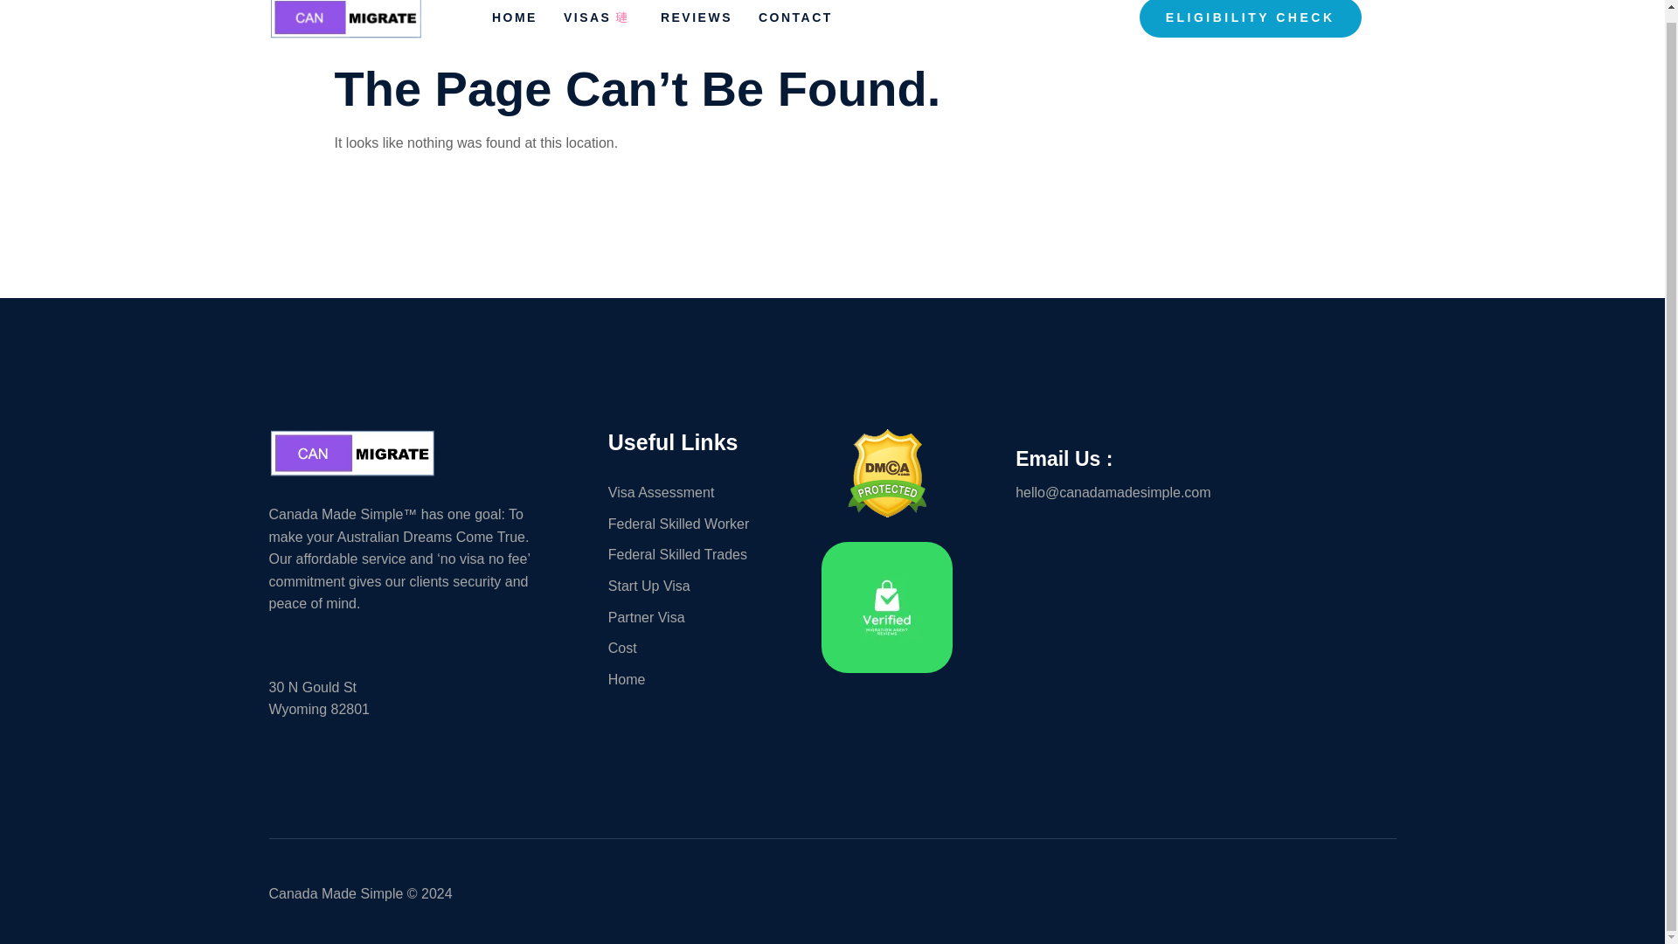  I want to click on VISAS, so click(612, 26).